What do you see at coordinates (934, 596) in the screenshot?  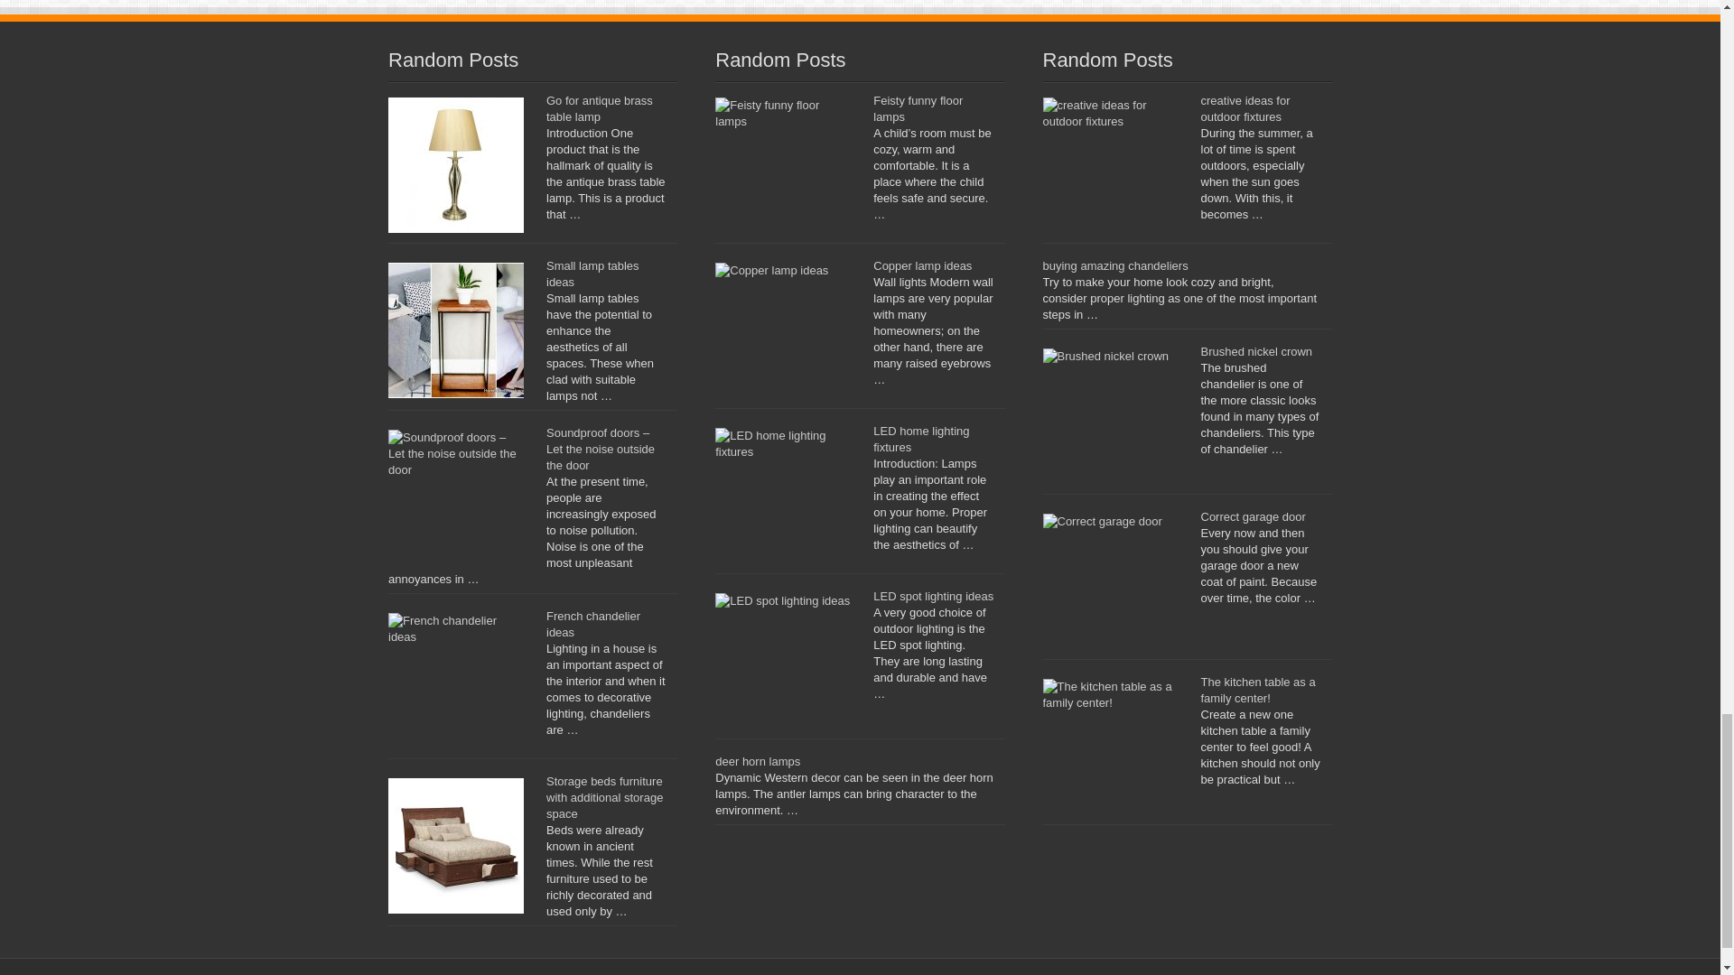 I see `LED spot lighting ideas` at bounding box center [934, 596].